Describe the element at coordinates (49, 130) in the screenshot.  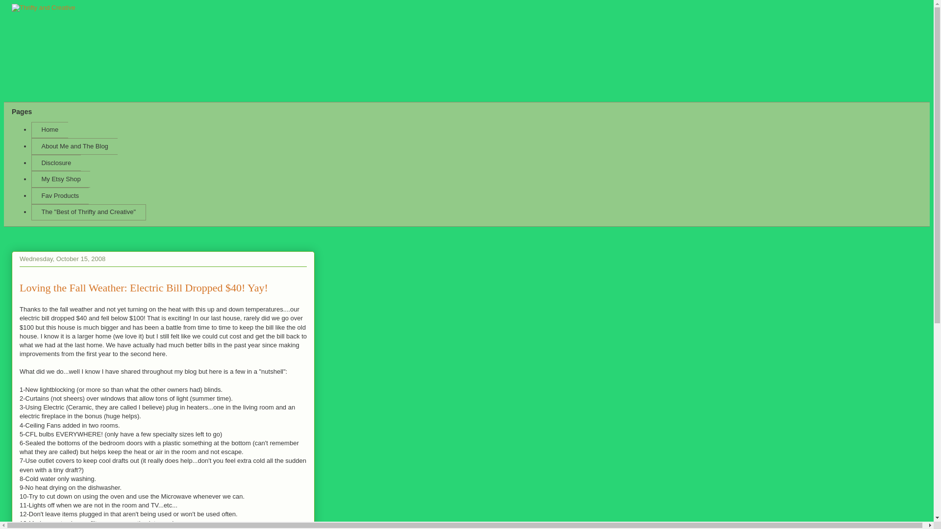
I see `Home` at that location.